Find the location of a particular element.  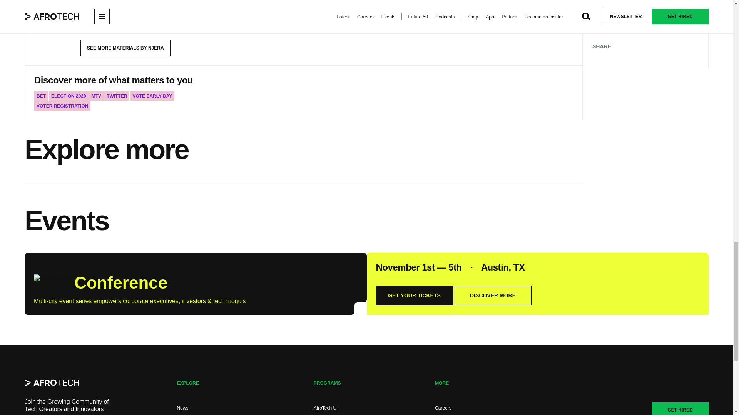

Njera Perkins is located at coordinates (109, 3).